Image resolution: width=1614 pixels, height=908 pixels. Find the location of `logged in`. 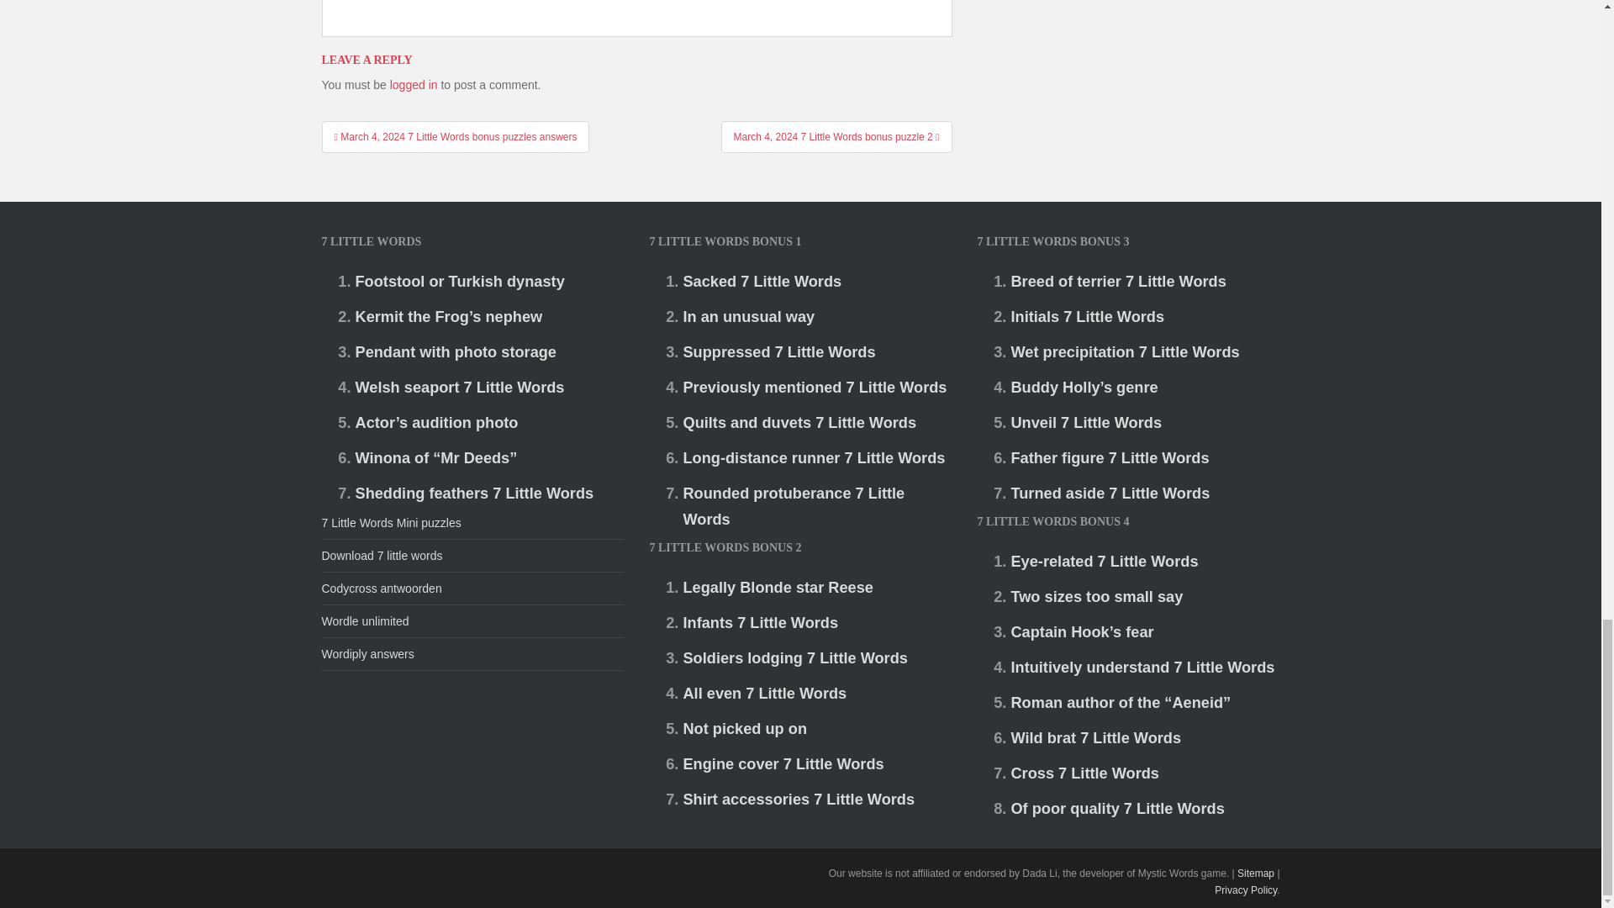

logged in is located at coordinates (414, 84).